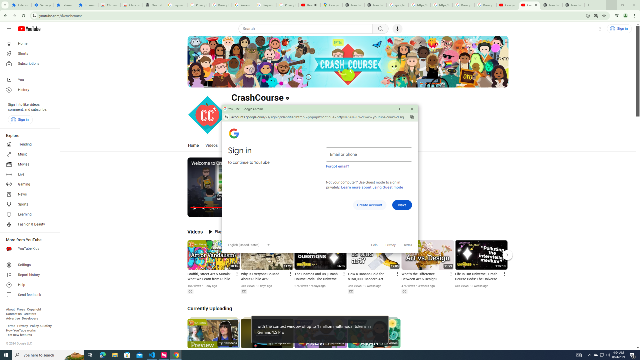  What do you see at coordinates (28, 63) in the screenshot?
I see `Subscriptions` at bounding box center [28, 63].